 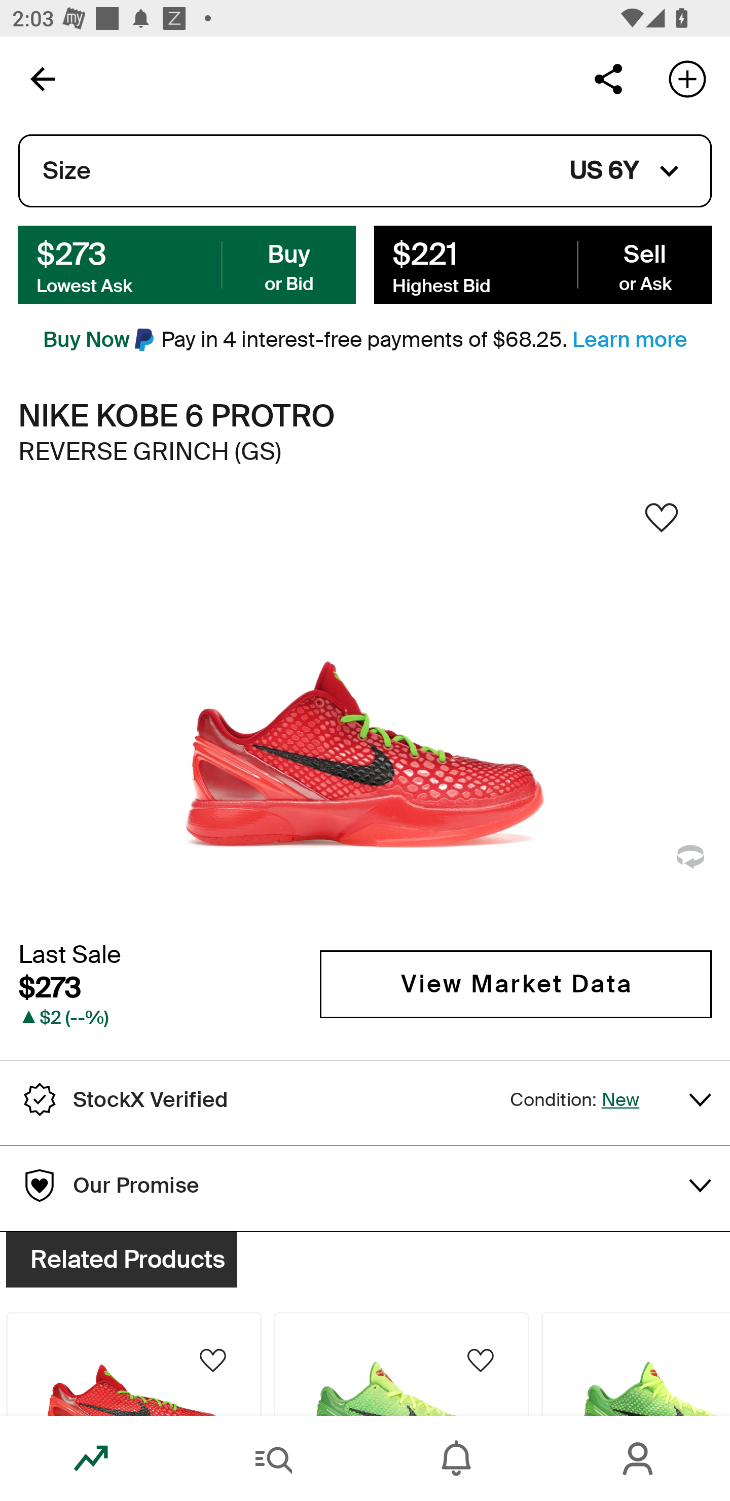 I want to click on Sneaker Image, so click(x=365, y=713).